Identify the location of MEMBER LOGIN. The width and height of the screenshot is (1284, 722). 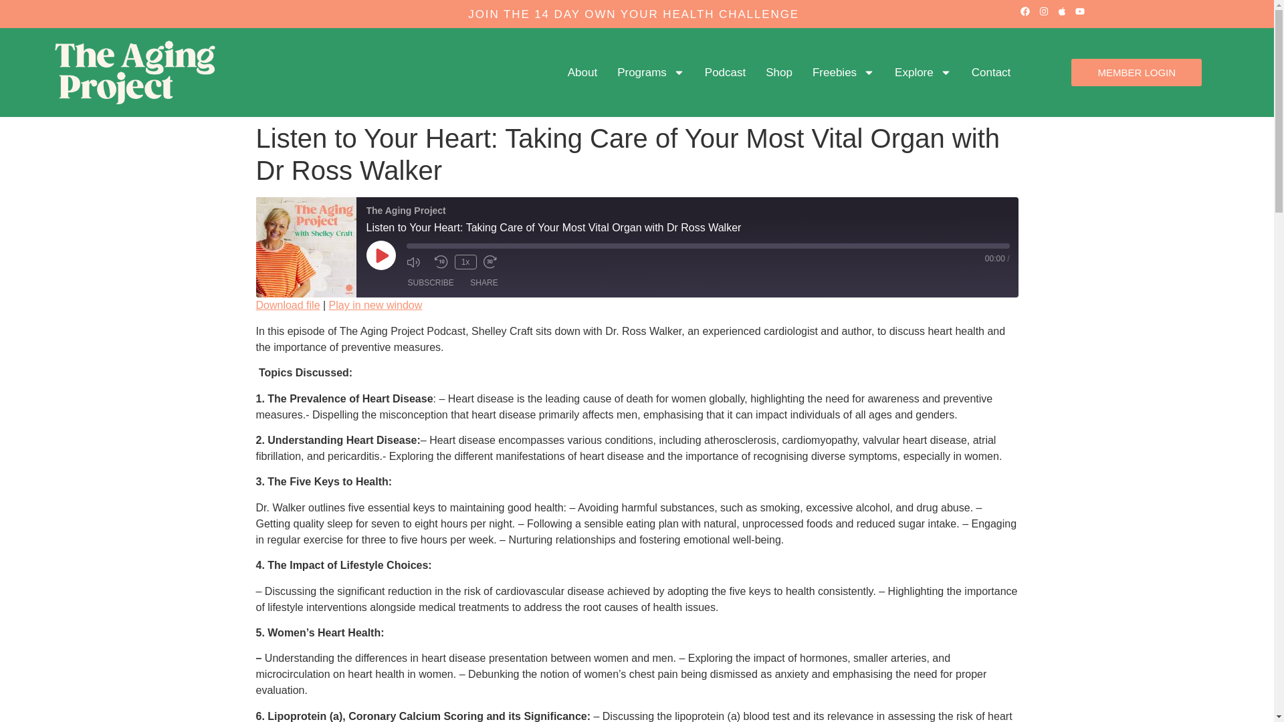
(1136, 72).